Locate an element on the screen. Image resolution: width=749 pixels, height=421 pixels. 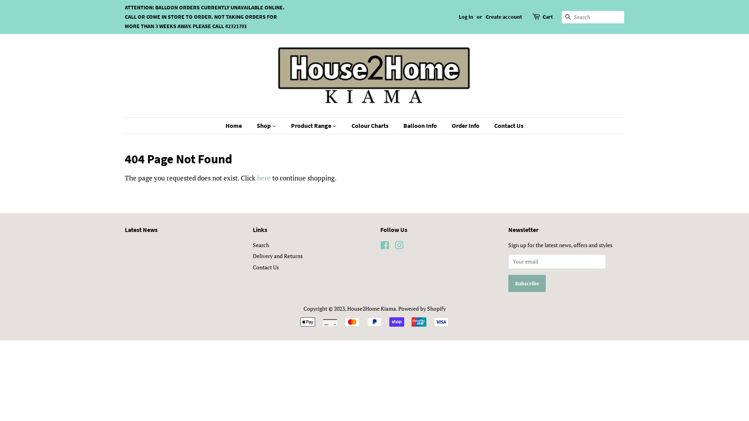
Shop is located at coordinates (268, 126).